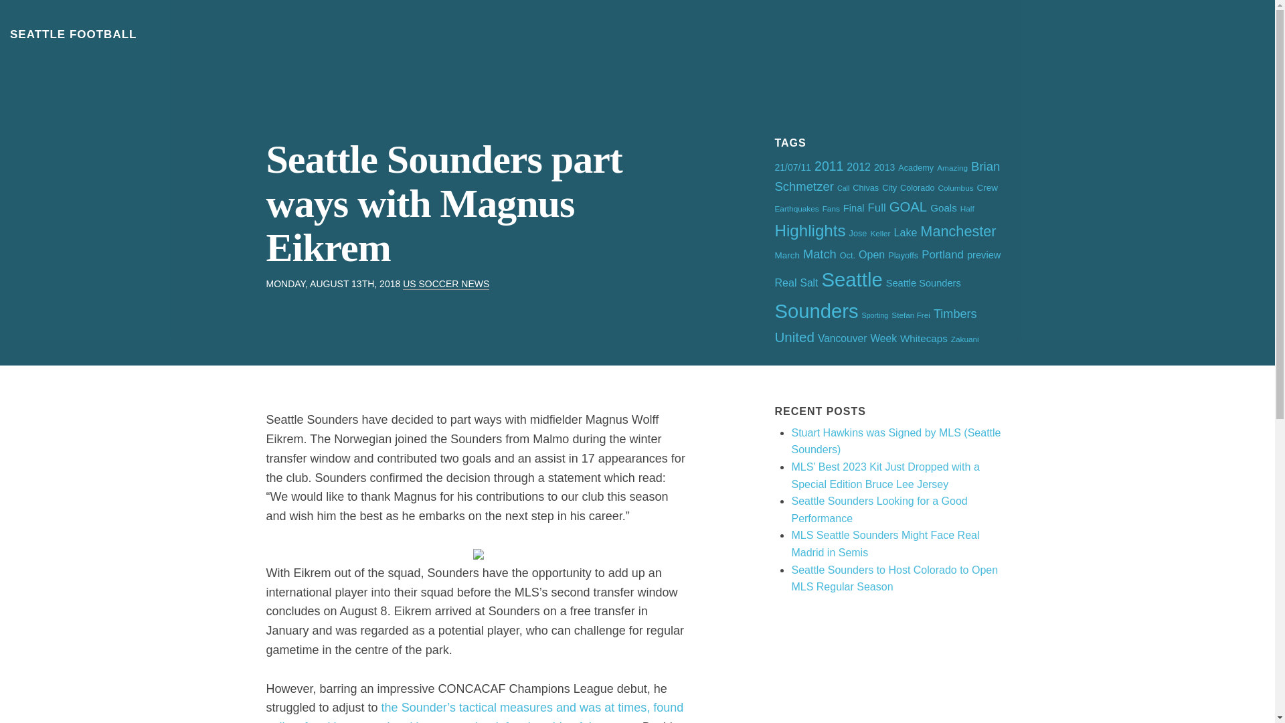 This screenshot has width=1285, height=723. Describe the element at coordinates (829, 166) in the screenshot. I see `2011` at that location.